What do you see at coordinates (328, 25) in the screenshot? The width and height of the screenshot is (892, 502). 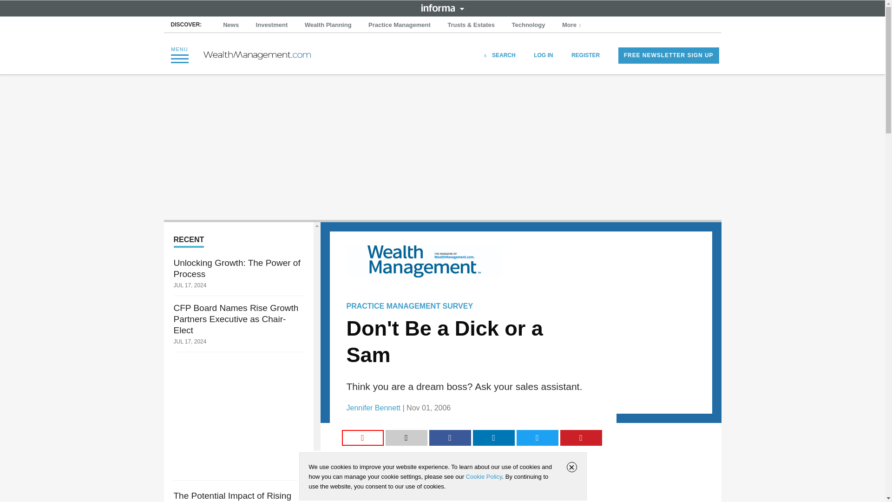 I see `Wealth Planning` at bounding box center [328, 25].